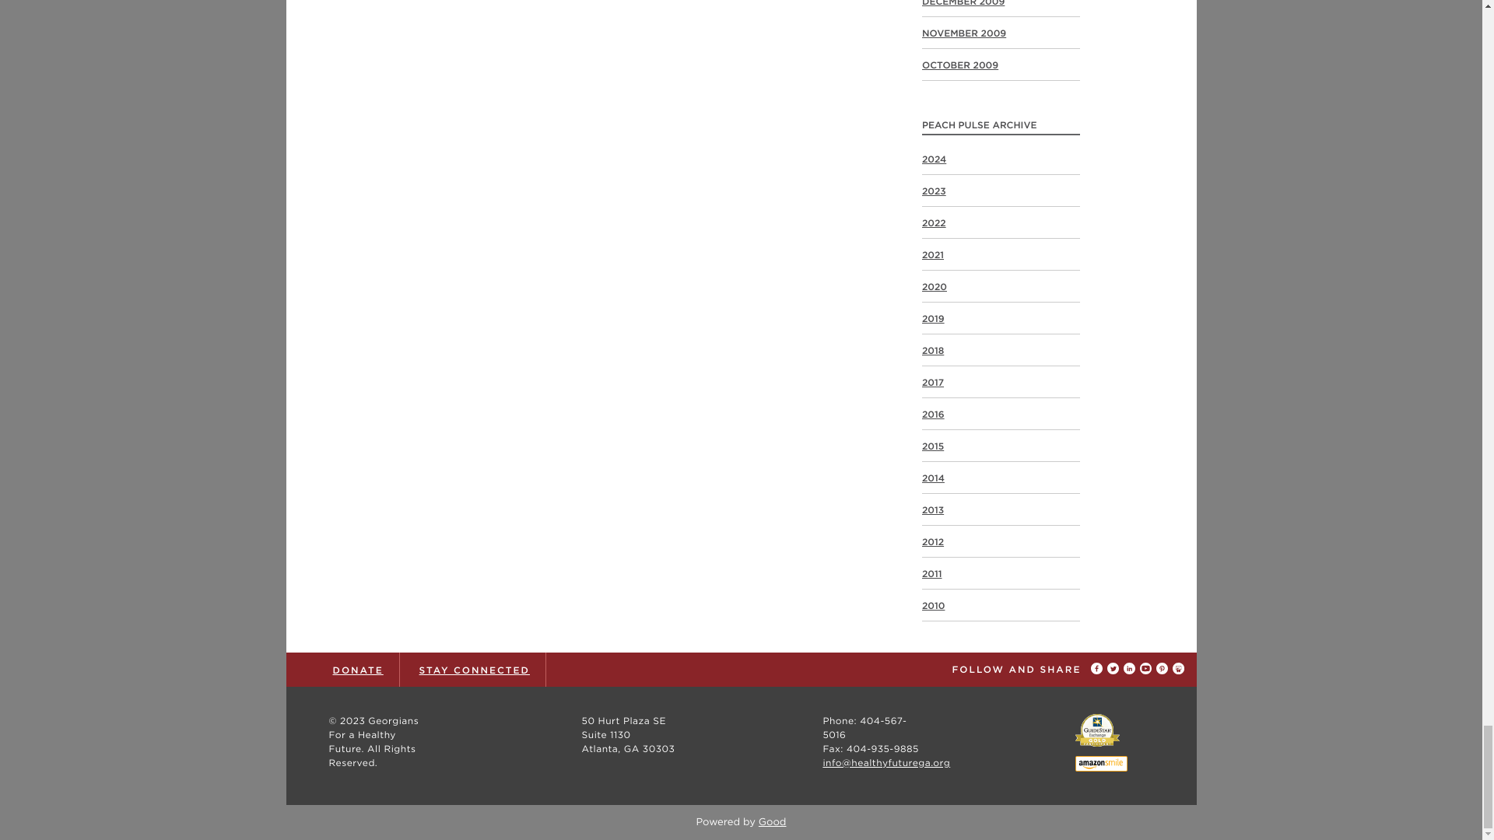  What do you see at coordinates (1147, 669) in the screenshot?
I see `Share on youtube` at bounding box center [1147, 669].